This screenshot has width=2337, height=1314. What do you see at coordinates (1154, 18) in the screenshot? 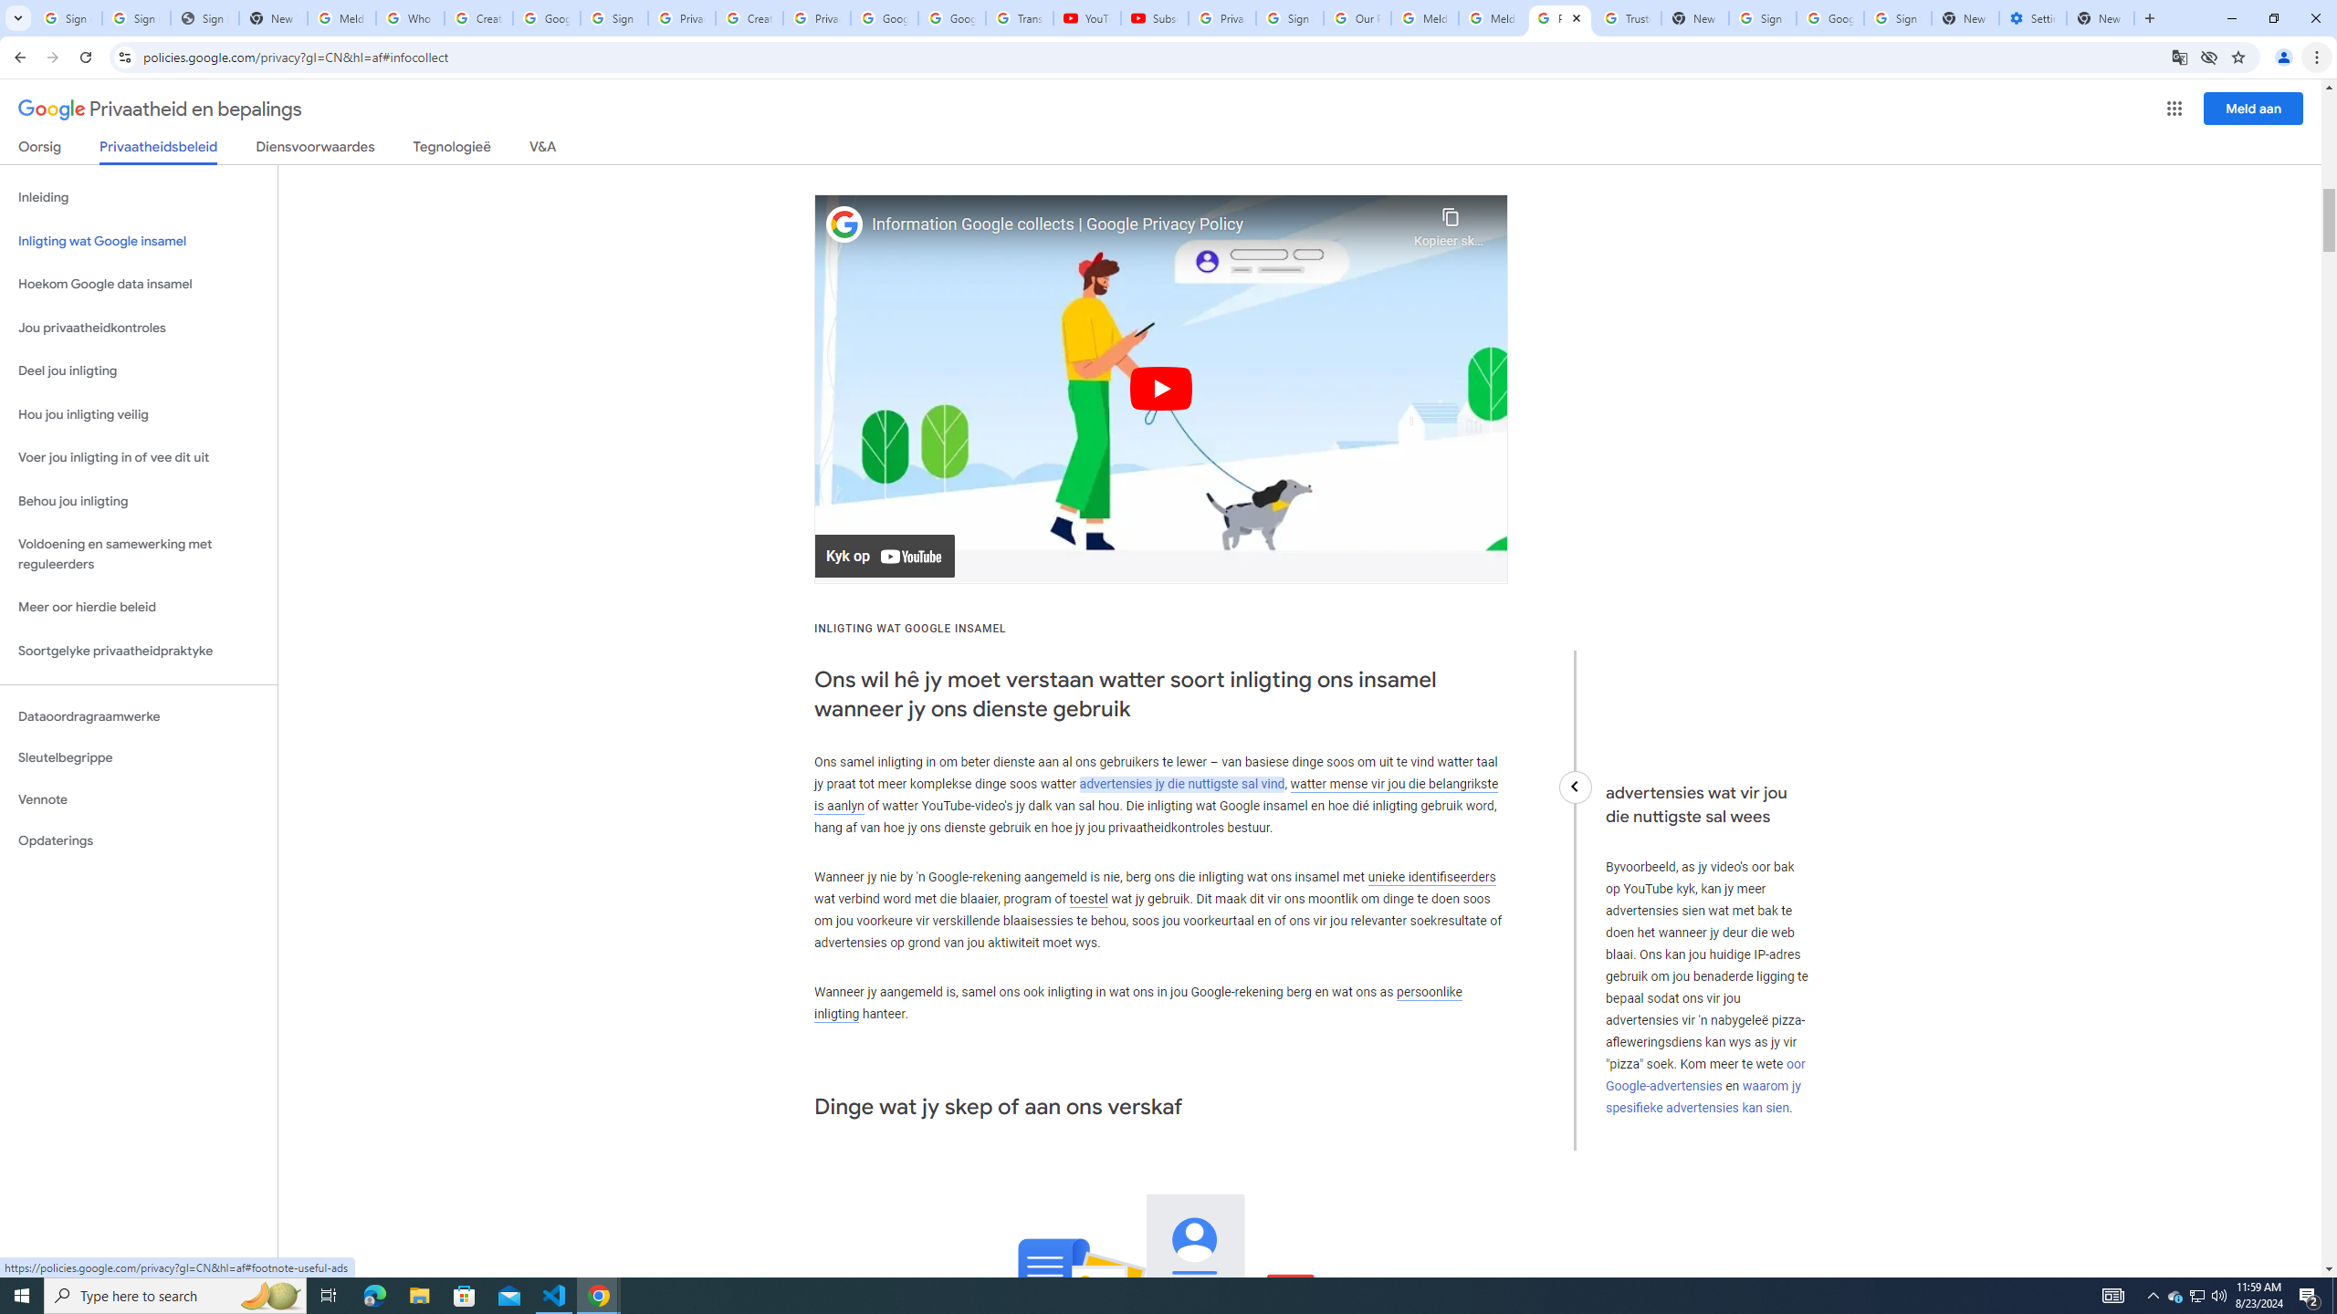
I see `Subscriptions - YouTube` at bounding box center [1154, 18].